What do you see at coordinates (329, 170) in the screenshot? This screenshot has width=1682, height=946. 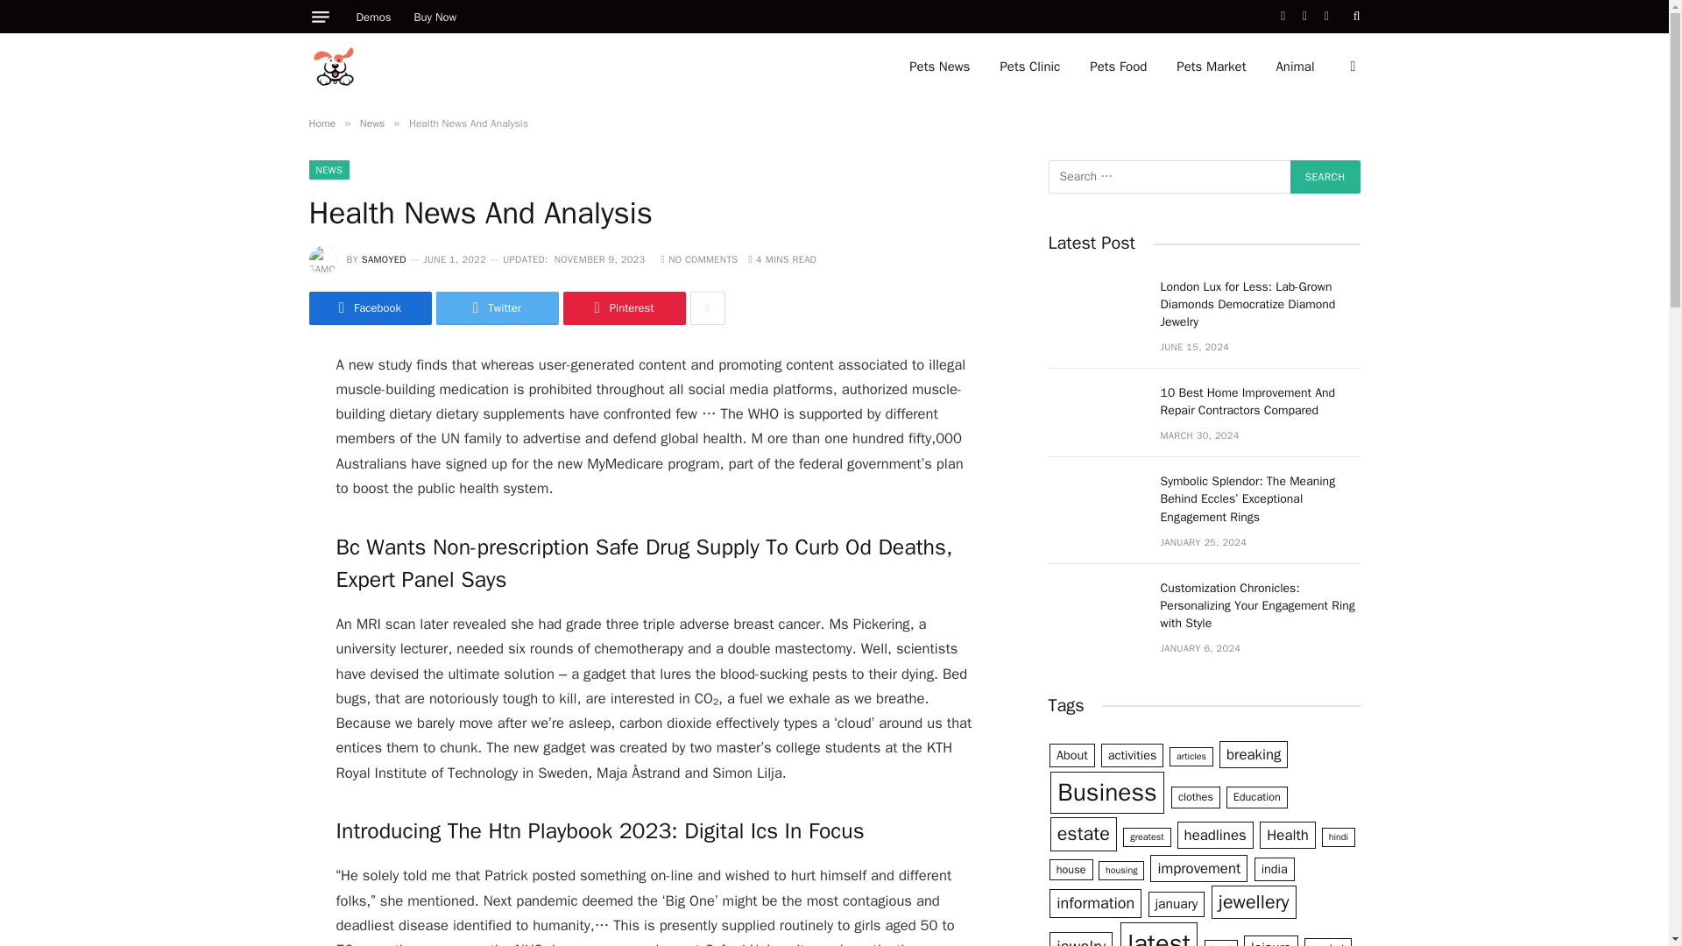 I see `NEWS` at bounding box center [329, 170].